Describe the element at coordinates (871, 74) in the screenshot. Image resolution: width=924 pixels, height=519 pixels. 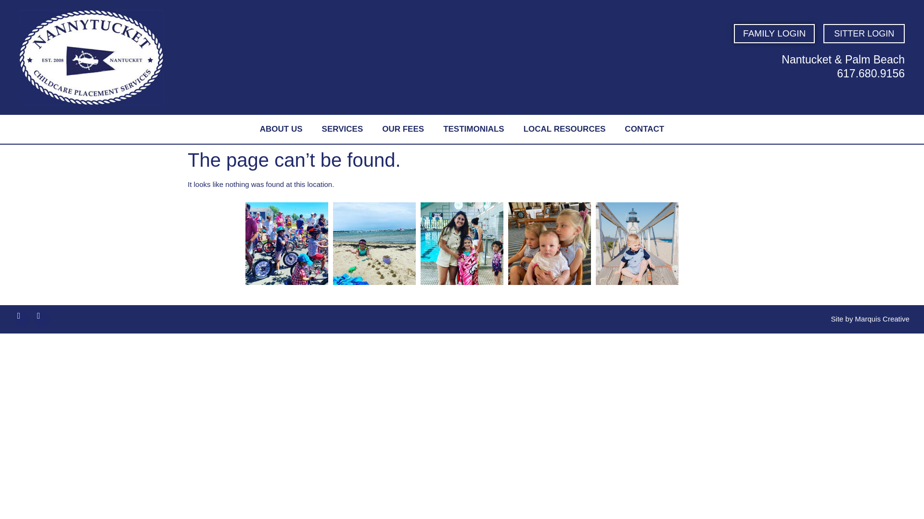
I see `617.680.9156` at that location.